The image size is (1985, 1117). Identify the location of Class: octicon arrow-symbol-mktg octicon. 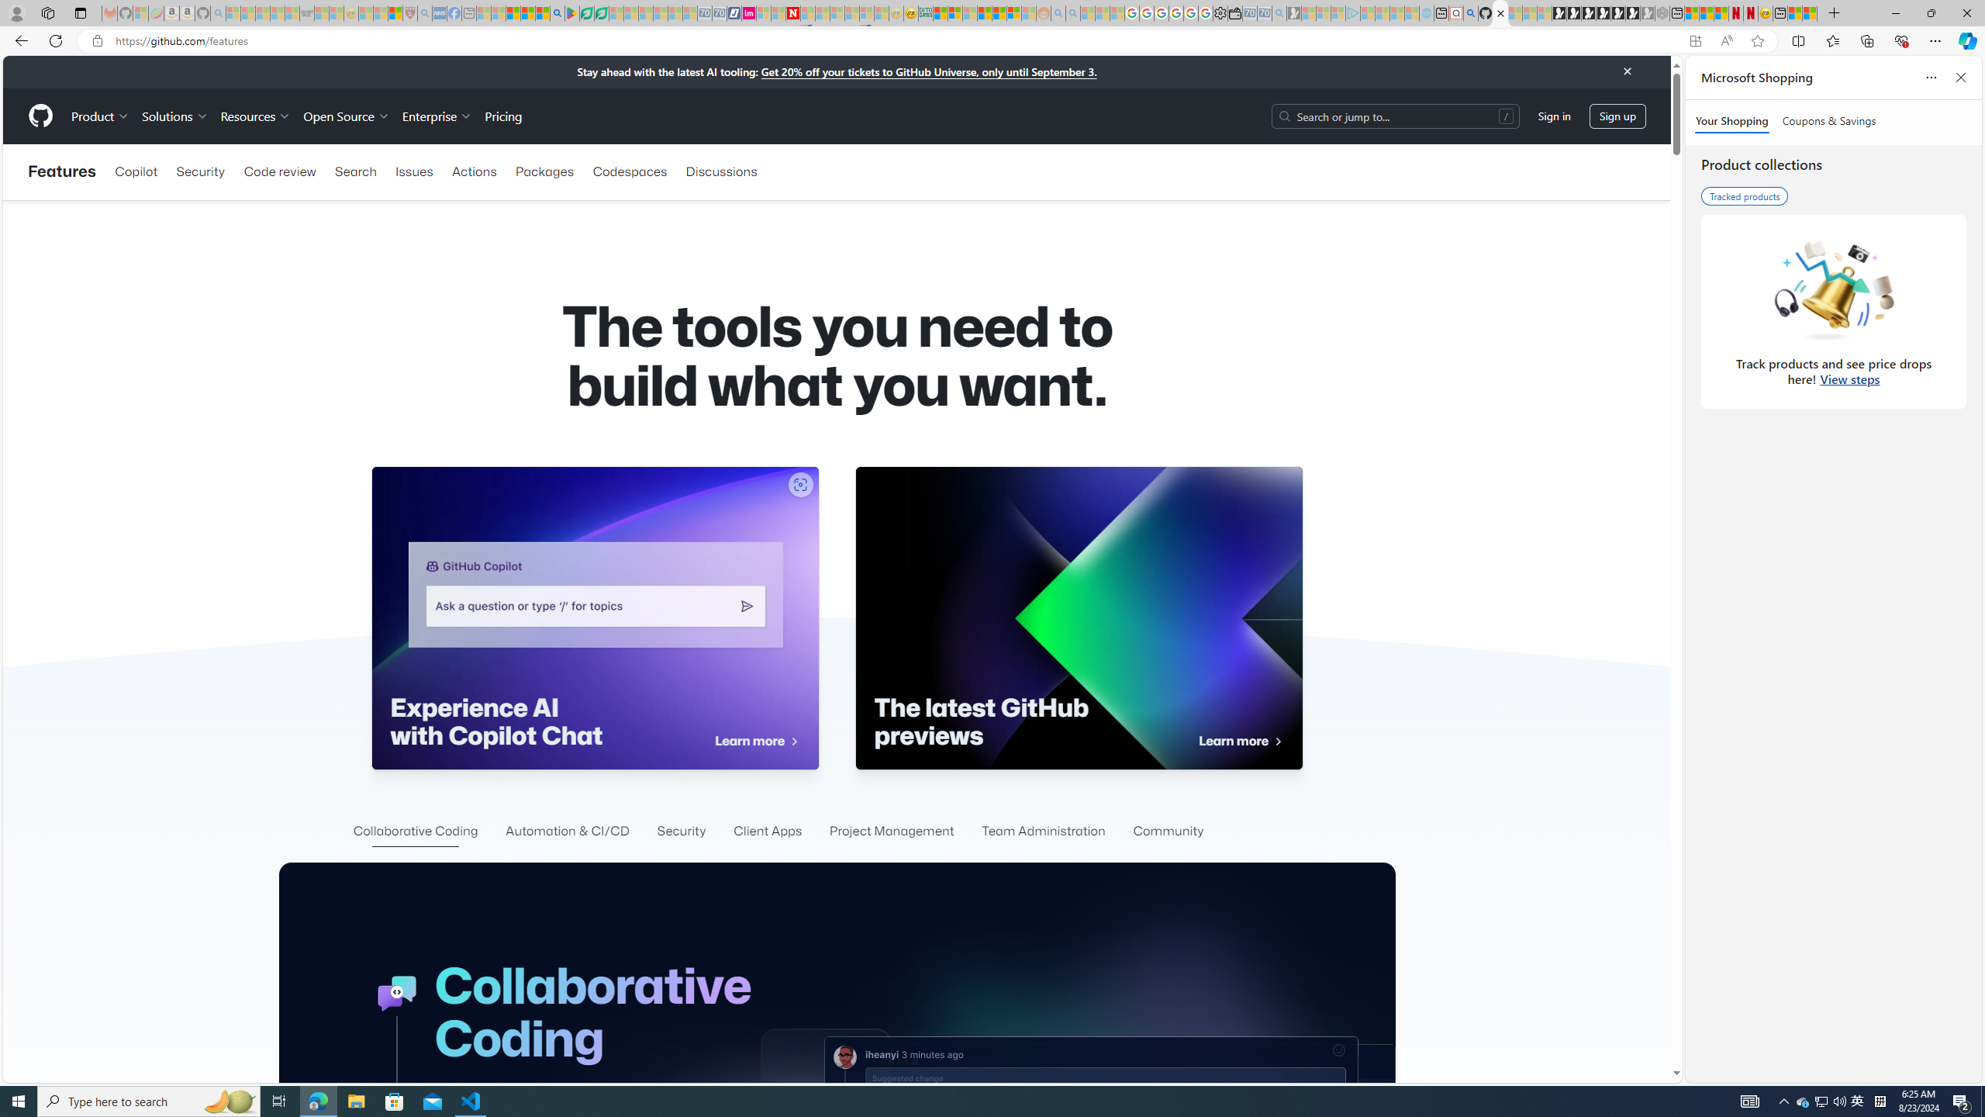
(1277, 742).